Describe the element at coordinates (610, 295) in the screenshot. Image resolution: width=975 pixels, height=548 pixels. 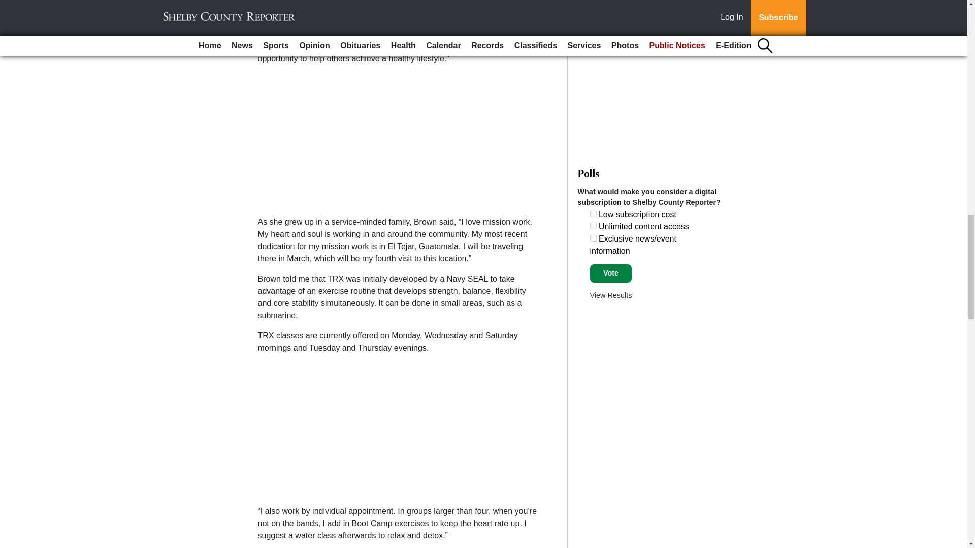
I see `View Results Of This Poll` at that location.